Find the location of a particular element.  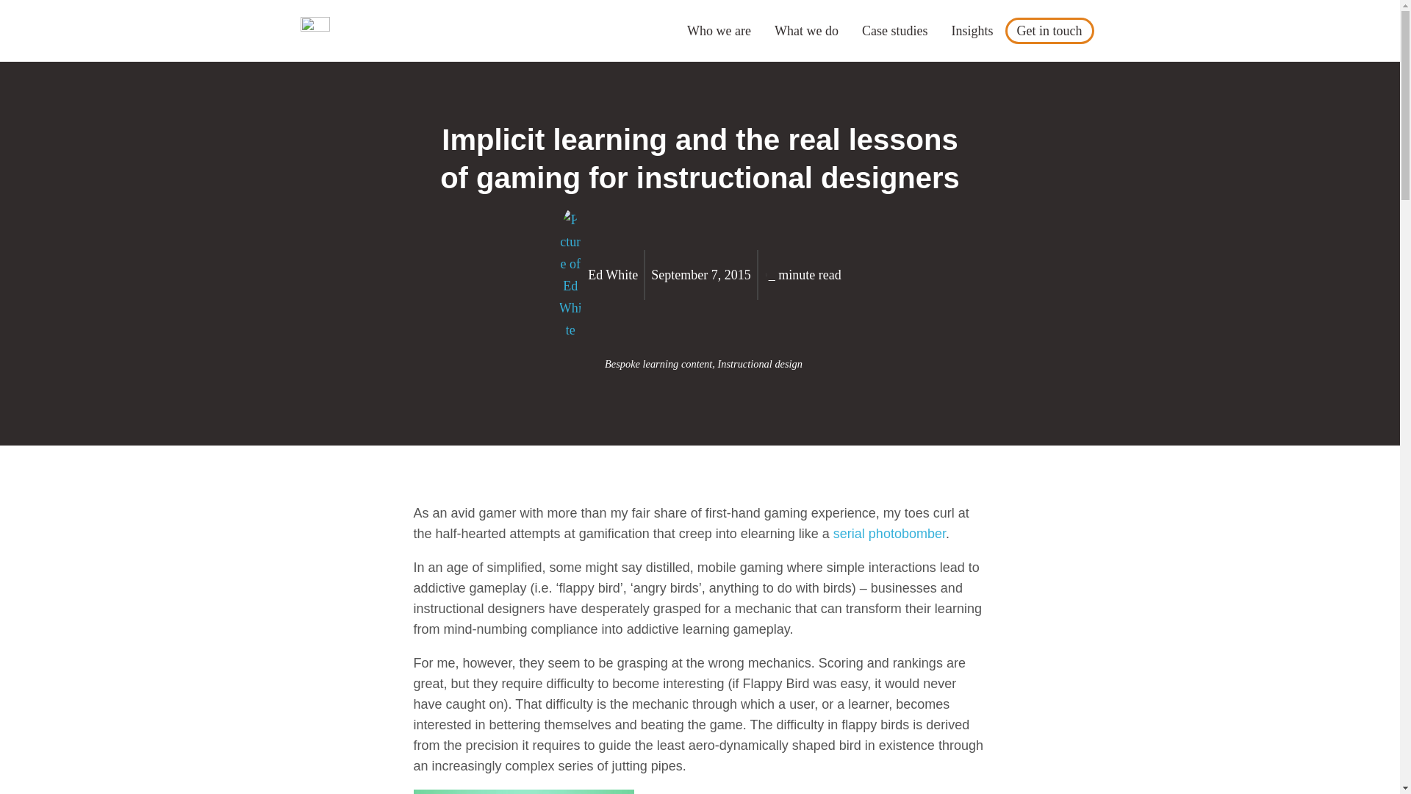

Insights is located at coordinates (972, 31).